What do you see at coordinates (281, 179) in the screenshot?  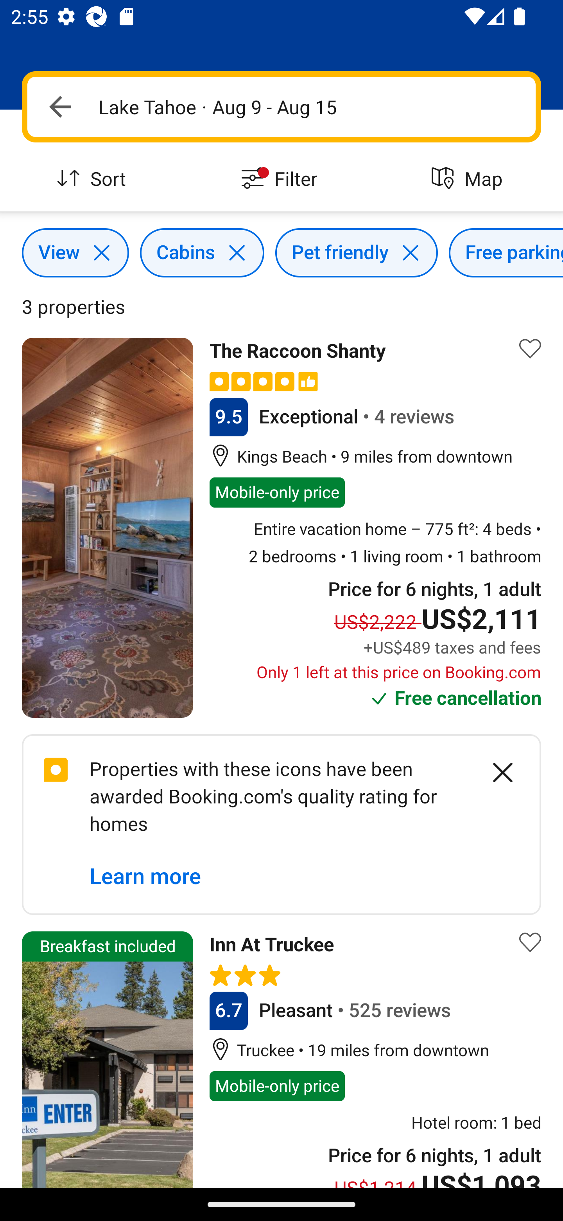 I see `Filter` at bounding box center [281, 179].